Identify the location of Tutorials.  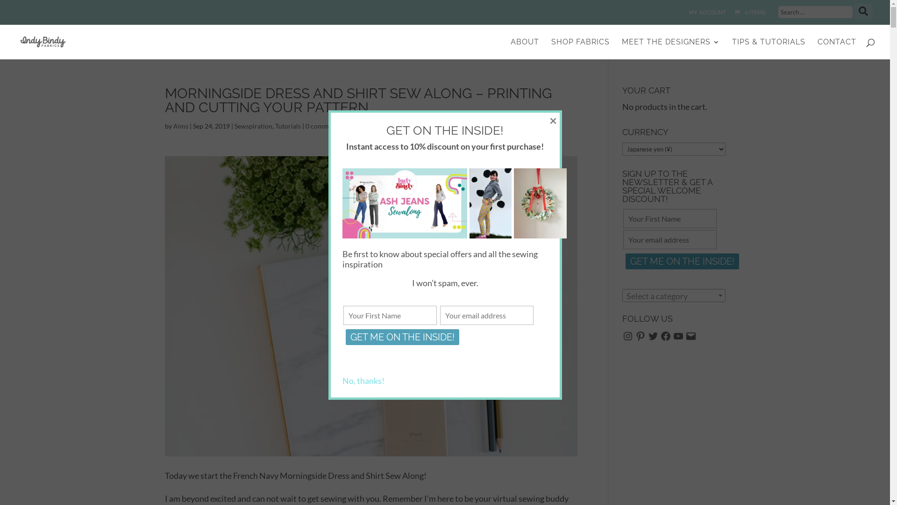
(288, 126).